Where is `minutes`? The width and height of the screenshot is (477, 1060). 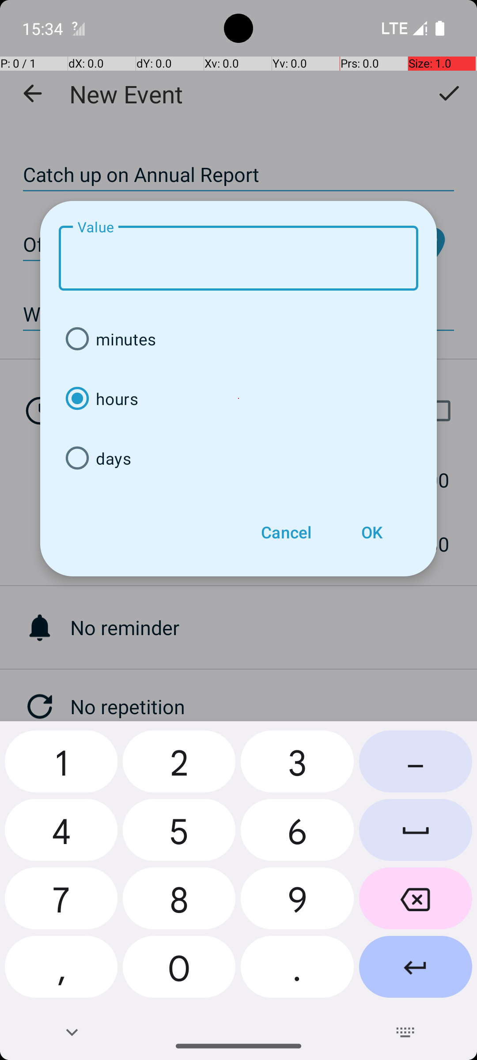
minutes is located at coordinates (238, 339).